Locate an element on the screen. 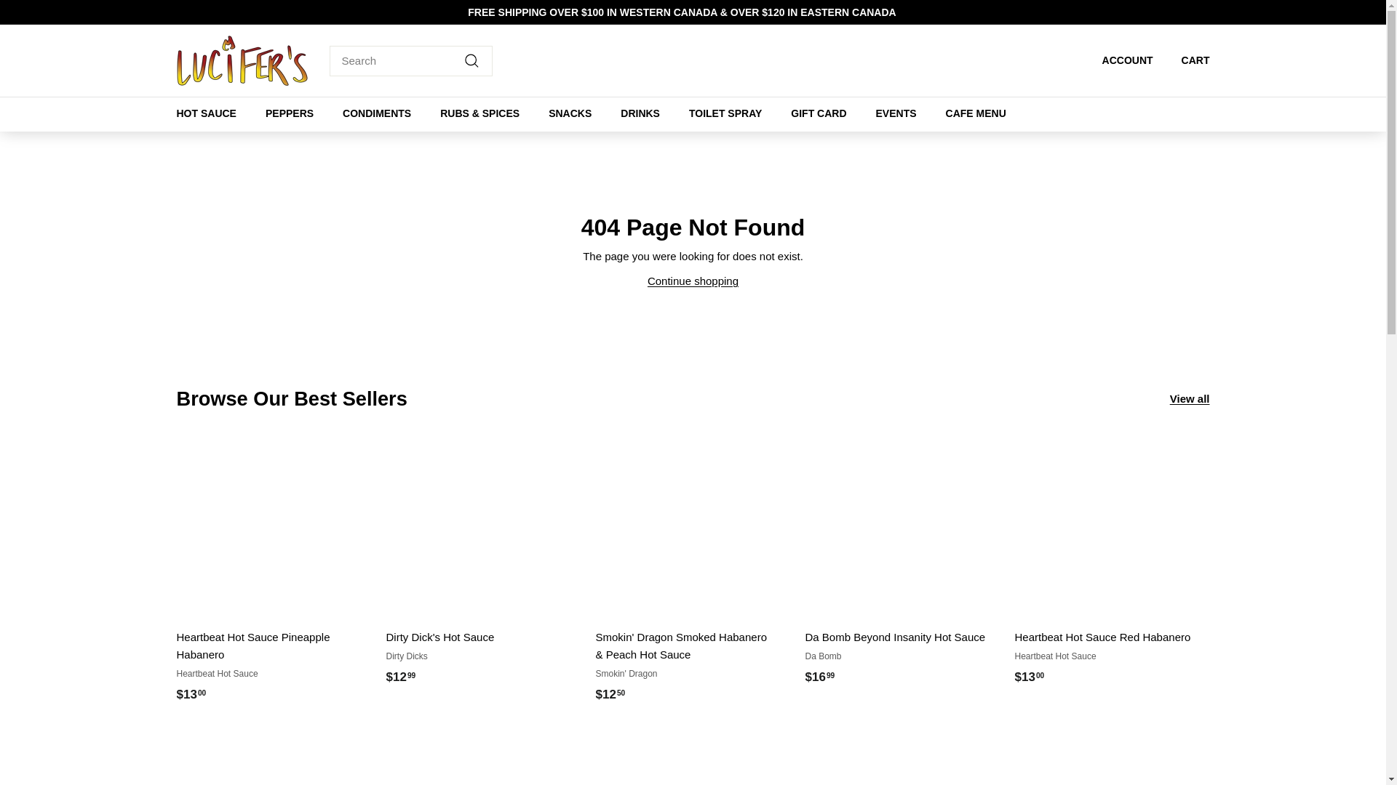  CAFE MENU is located at coordinates (976, 113).